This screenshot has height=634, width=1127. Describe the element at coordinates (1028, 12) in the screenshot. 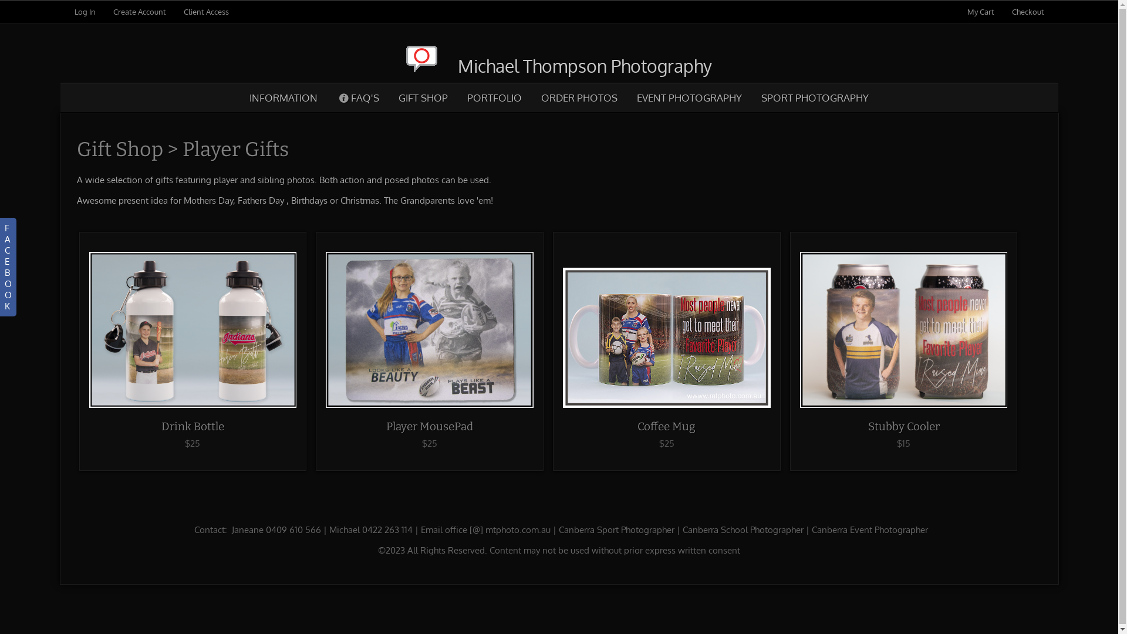

I see `Checkout` at that location.